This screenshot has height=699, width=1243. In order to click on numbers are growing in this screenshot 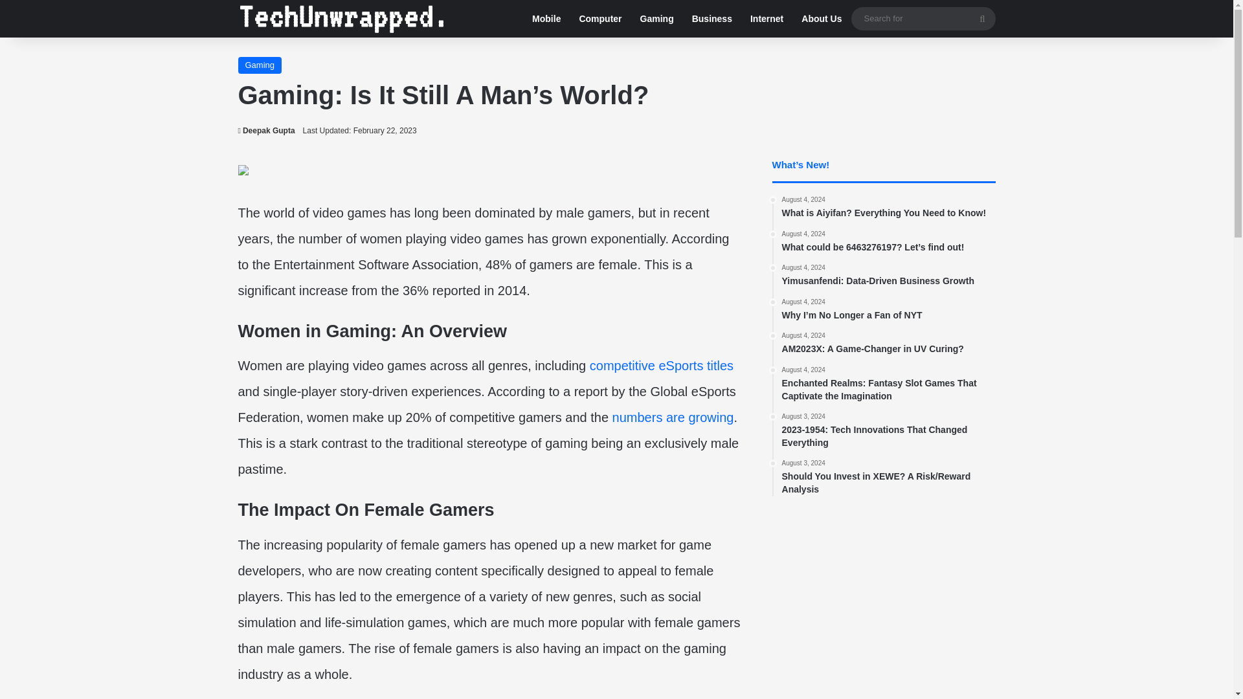, I will do `click(661, 365)`.